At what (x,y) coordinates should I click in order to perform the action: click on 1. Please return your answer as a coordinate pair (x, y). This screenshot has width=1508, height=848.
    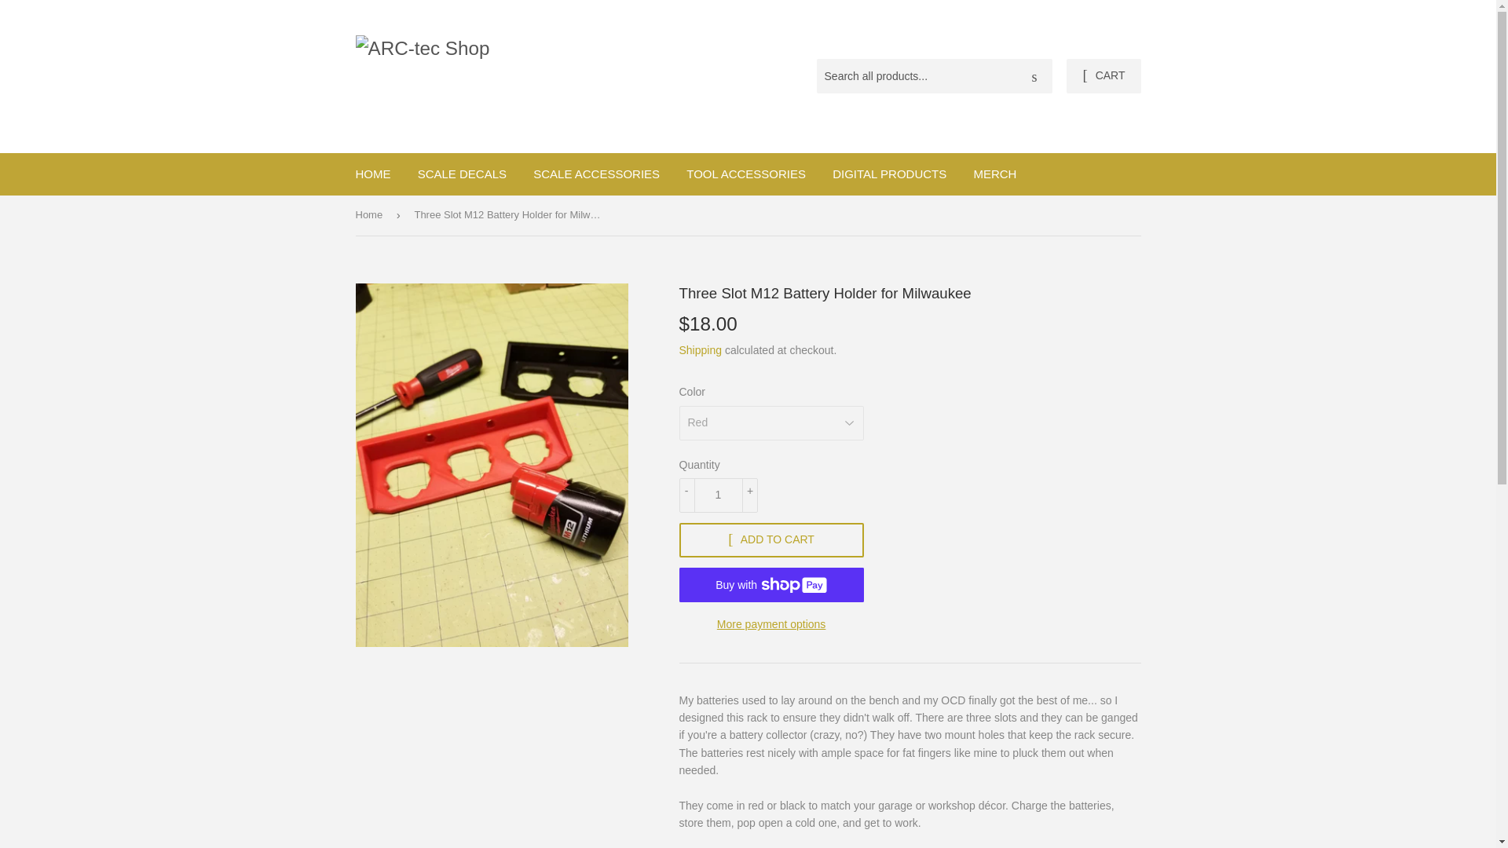
    Looking at the image, I should click on (718, 495).